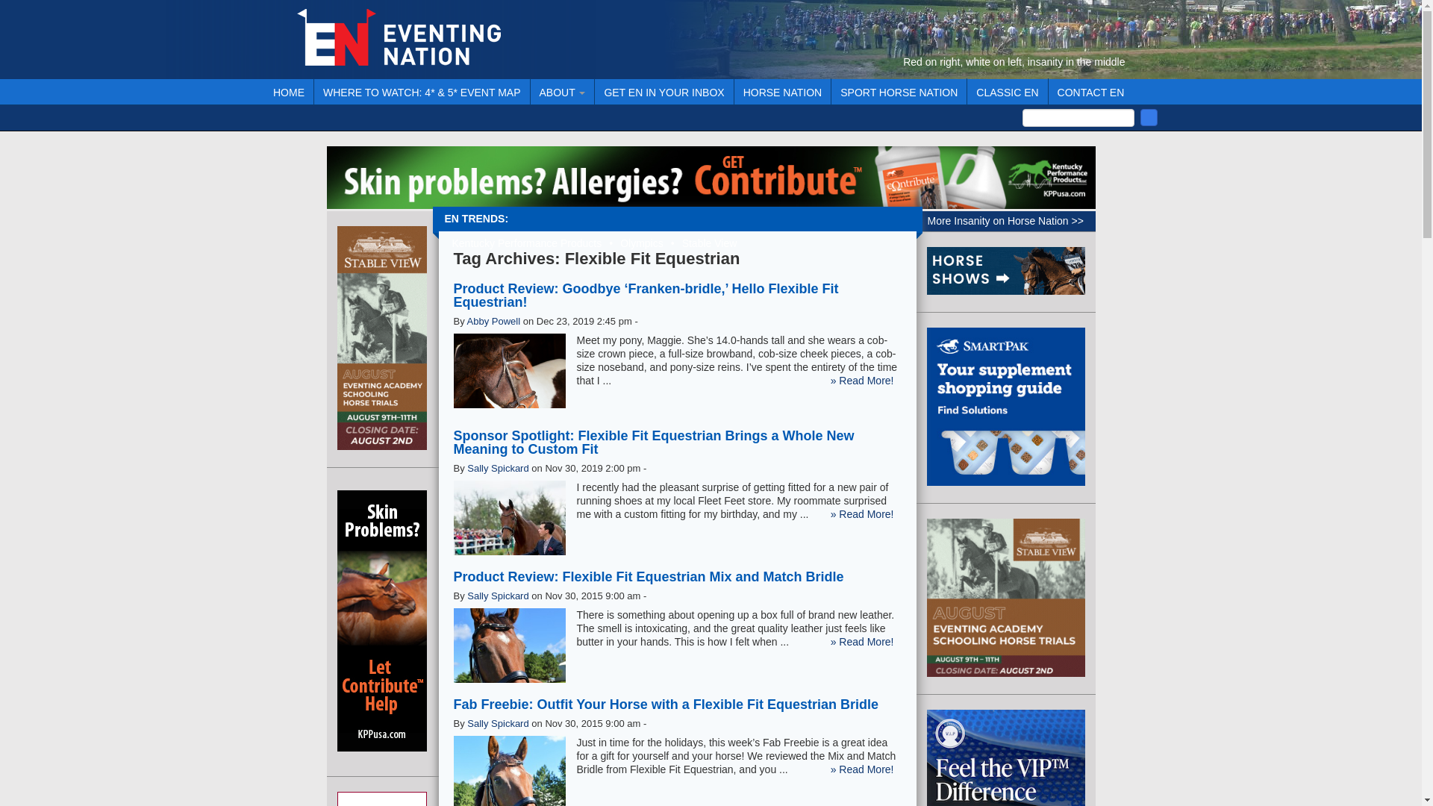 This screenshot has height=806, width=1433. What do you see at coordinates (1091, 91) in the screenshot?
I see `Contact EN` at bounding box center [1091, 91].